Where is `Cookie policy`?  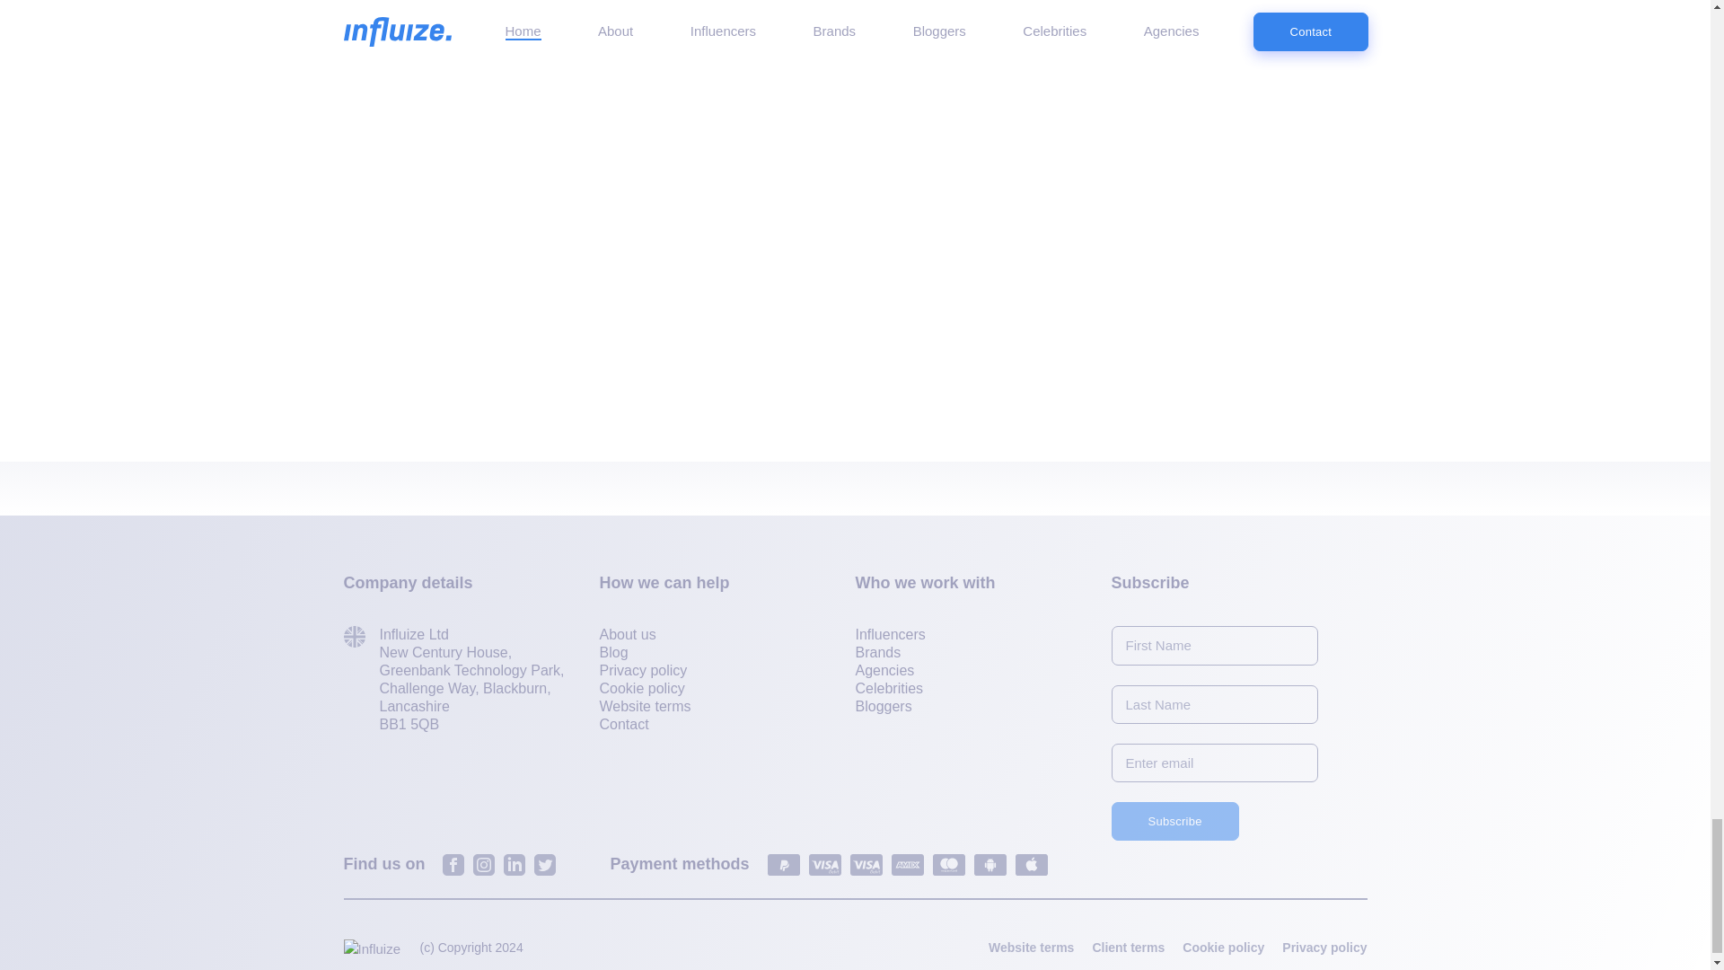 Cookie policy is located at coordinates (642, 689).